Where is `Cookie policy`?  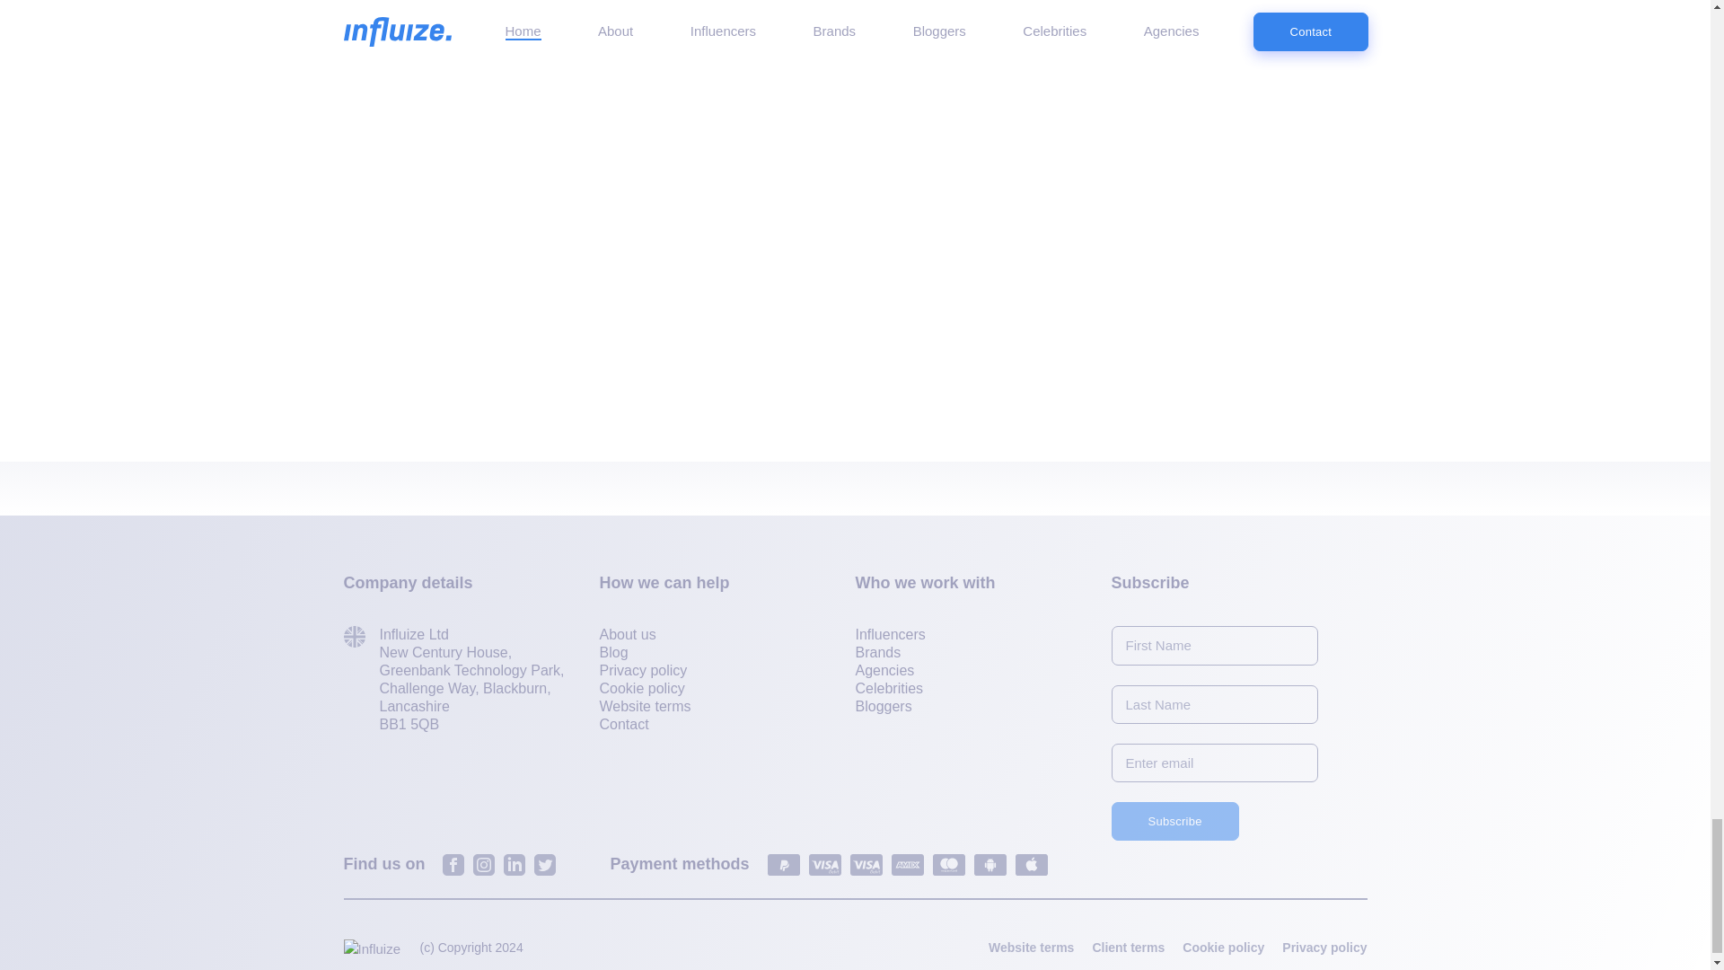 Cookie policy is located at coordinates (642, 689).